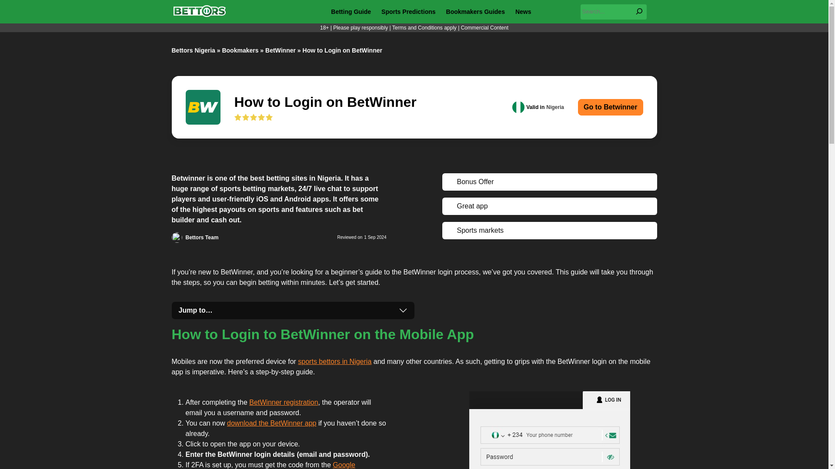  What do you see at coordinates (523, 11) in the screenshot?
I see `News` at bounding box center [523, 11].